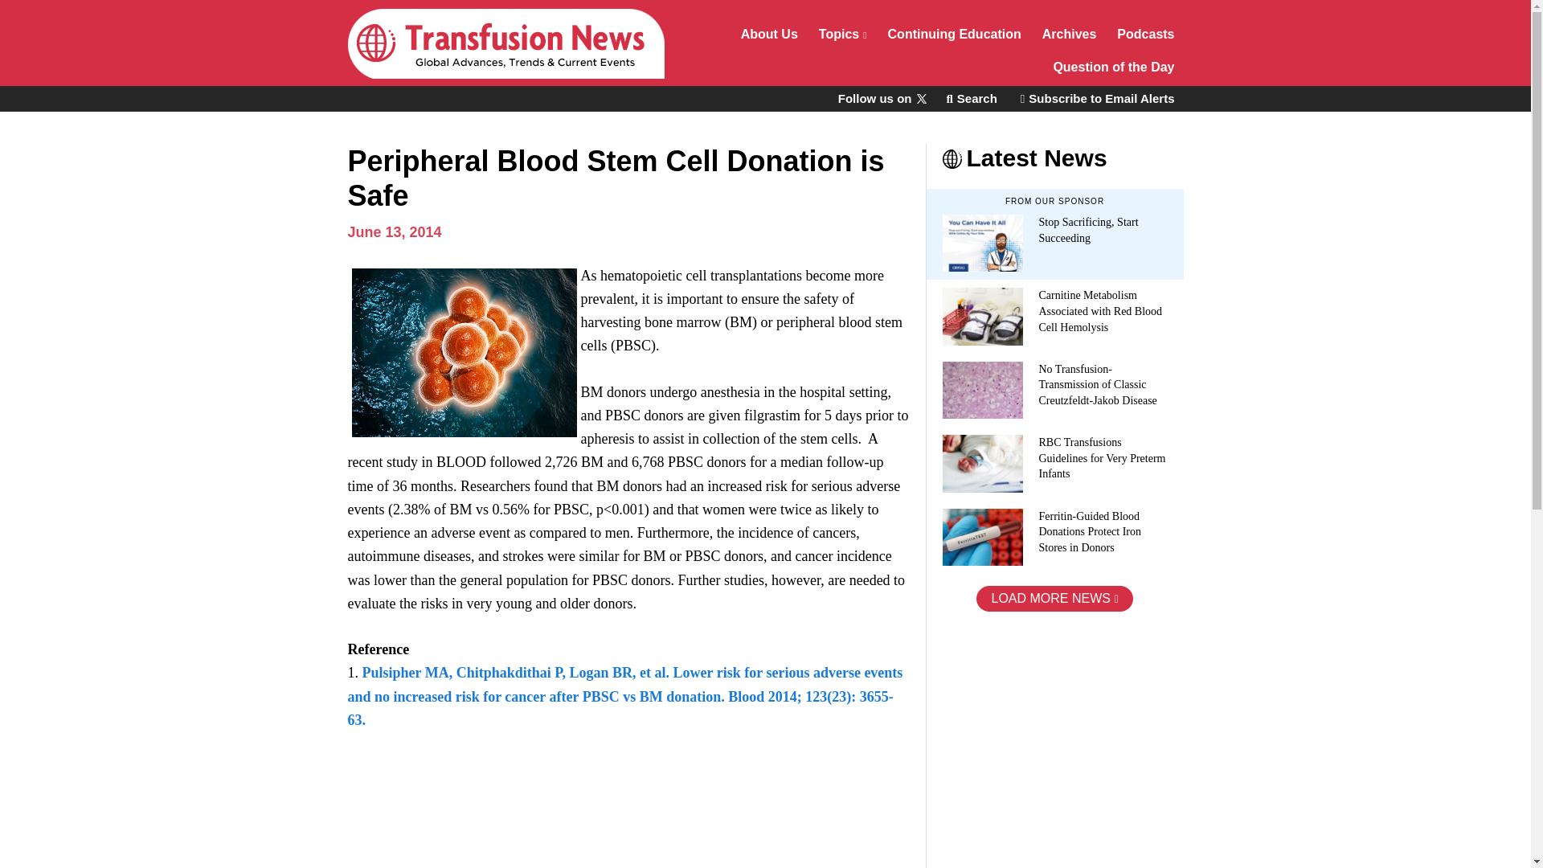 This screenshot has width=1543, height=868. I want to click on Transfusion News, so click(505, 43).